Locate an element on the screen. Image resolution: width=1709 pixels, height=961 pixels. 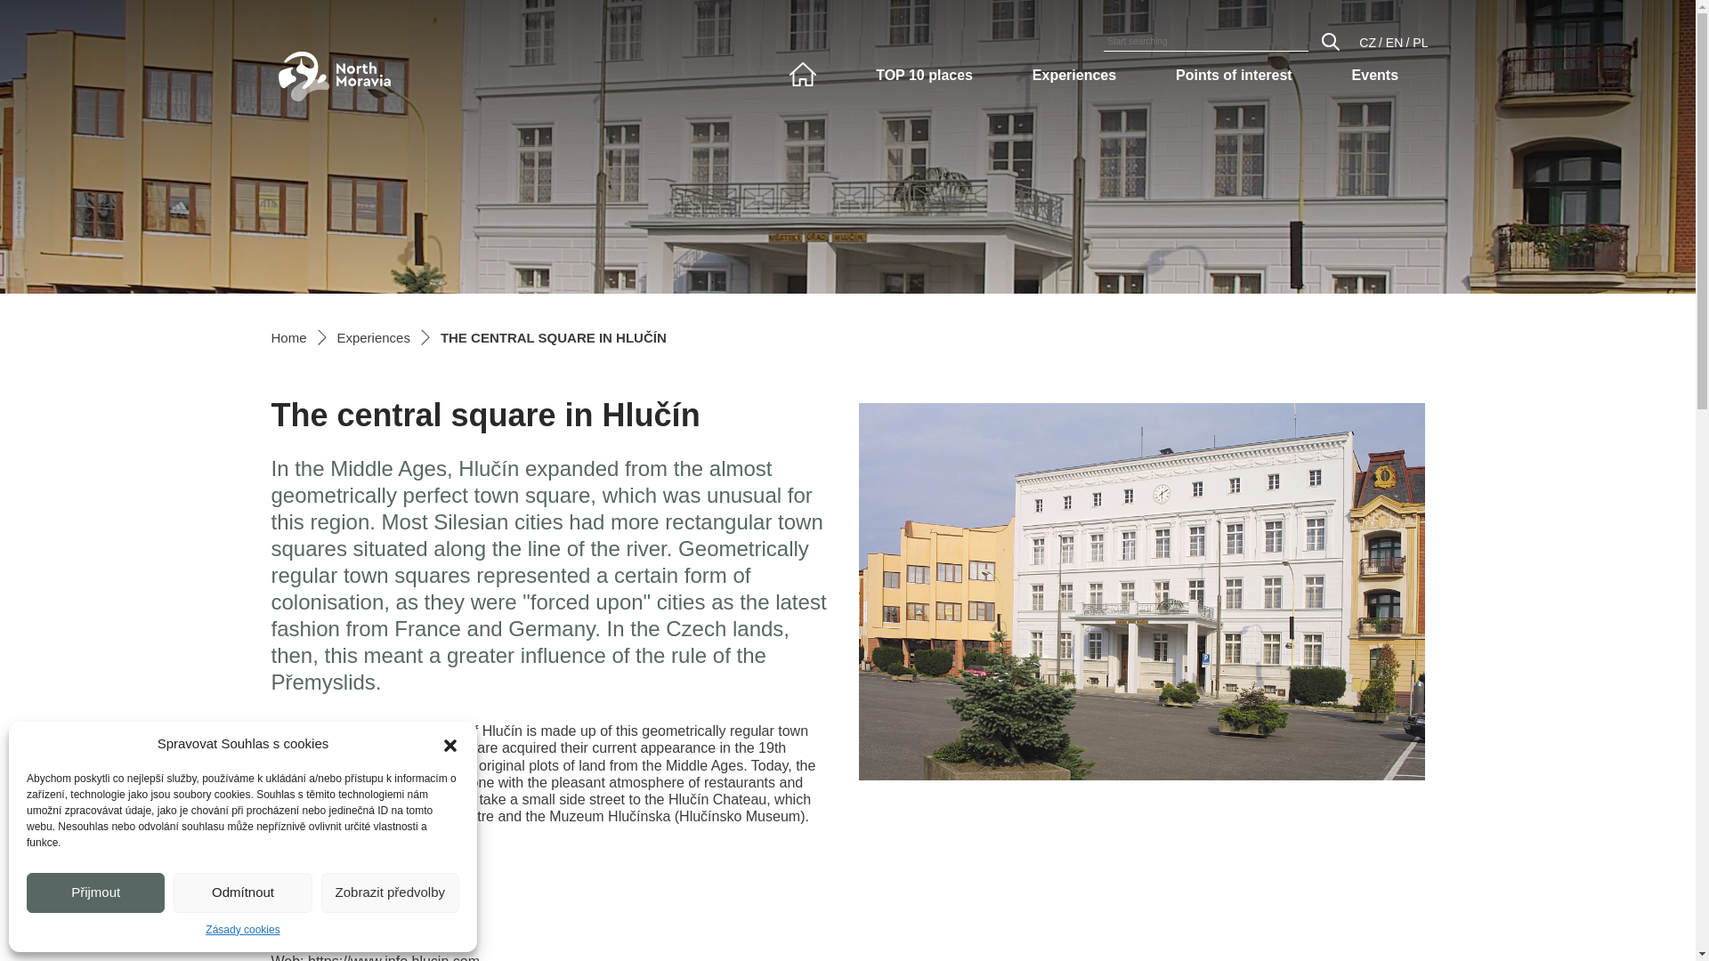
Experiences is located at coordinates (1073, 75).